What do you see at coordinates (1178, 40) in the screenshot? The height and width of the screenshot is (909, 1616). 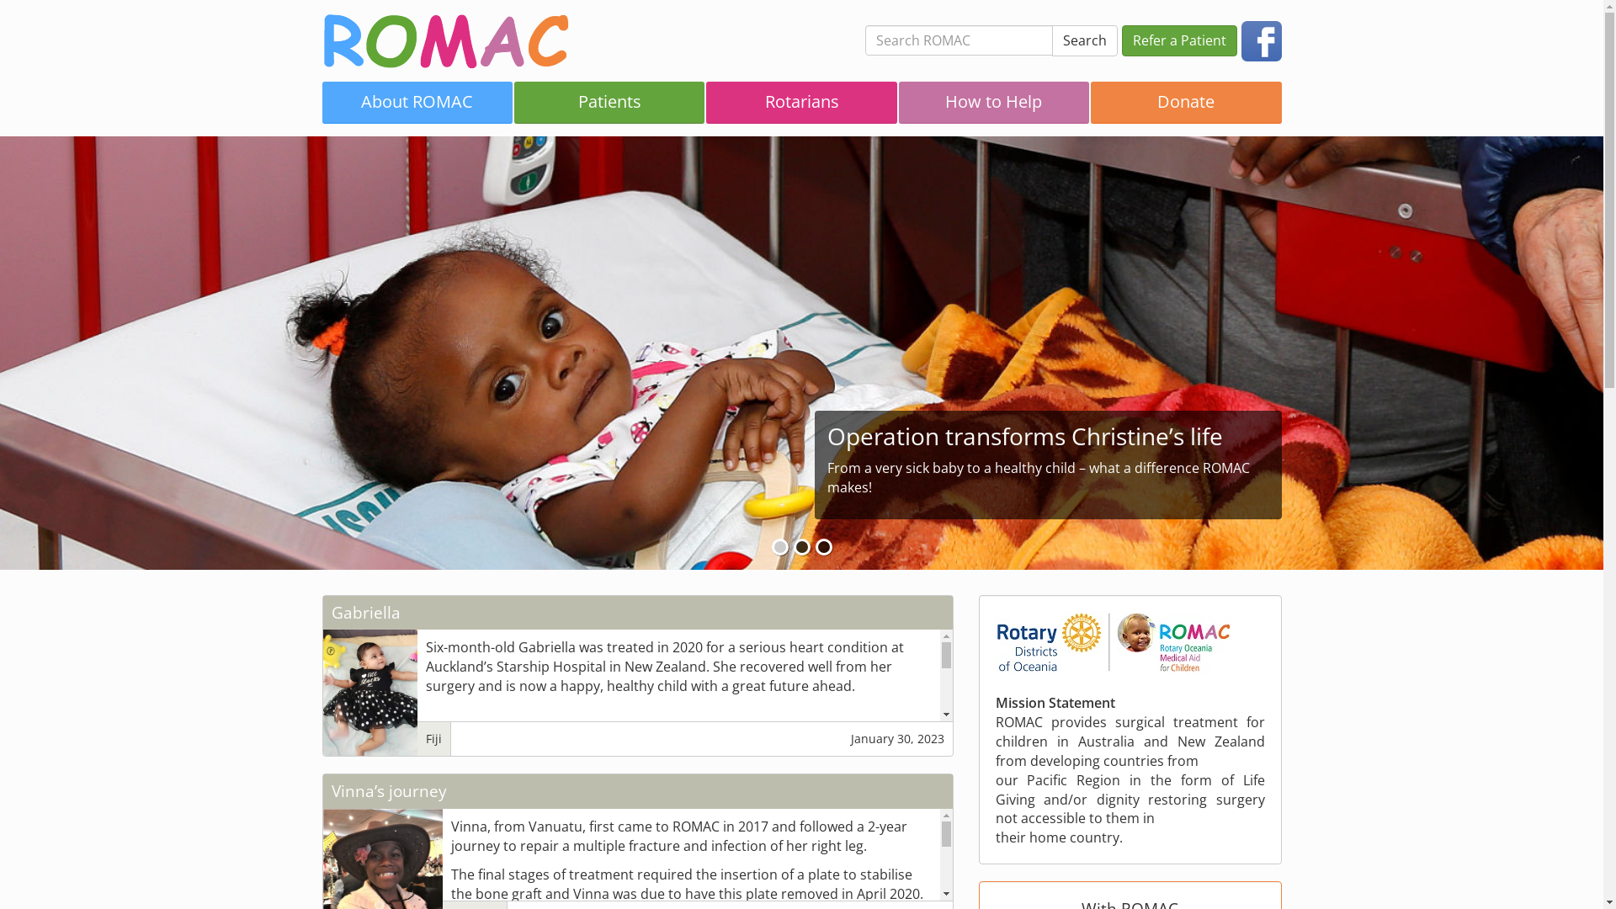 I see `Refer a Patient` at bounding box center [1178, 40].